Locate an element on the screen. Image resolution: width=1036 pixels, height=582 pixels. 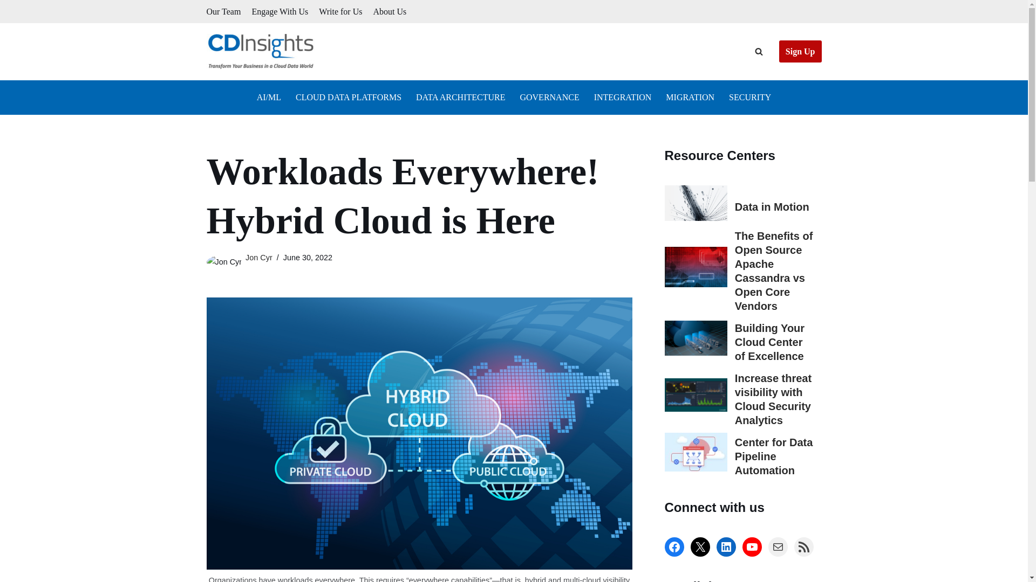
MIGRATION is located at coordinates (690, 97).